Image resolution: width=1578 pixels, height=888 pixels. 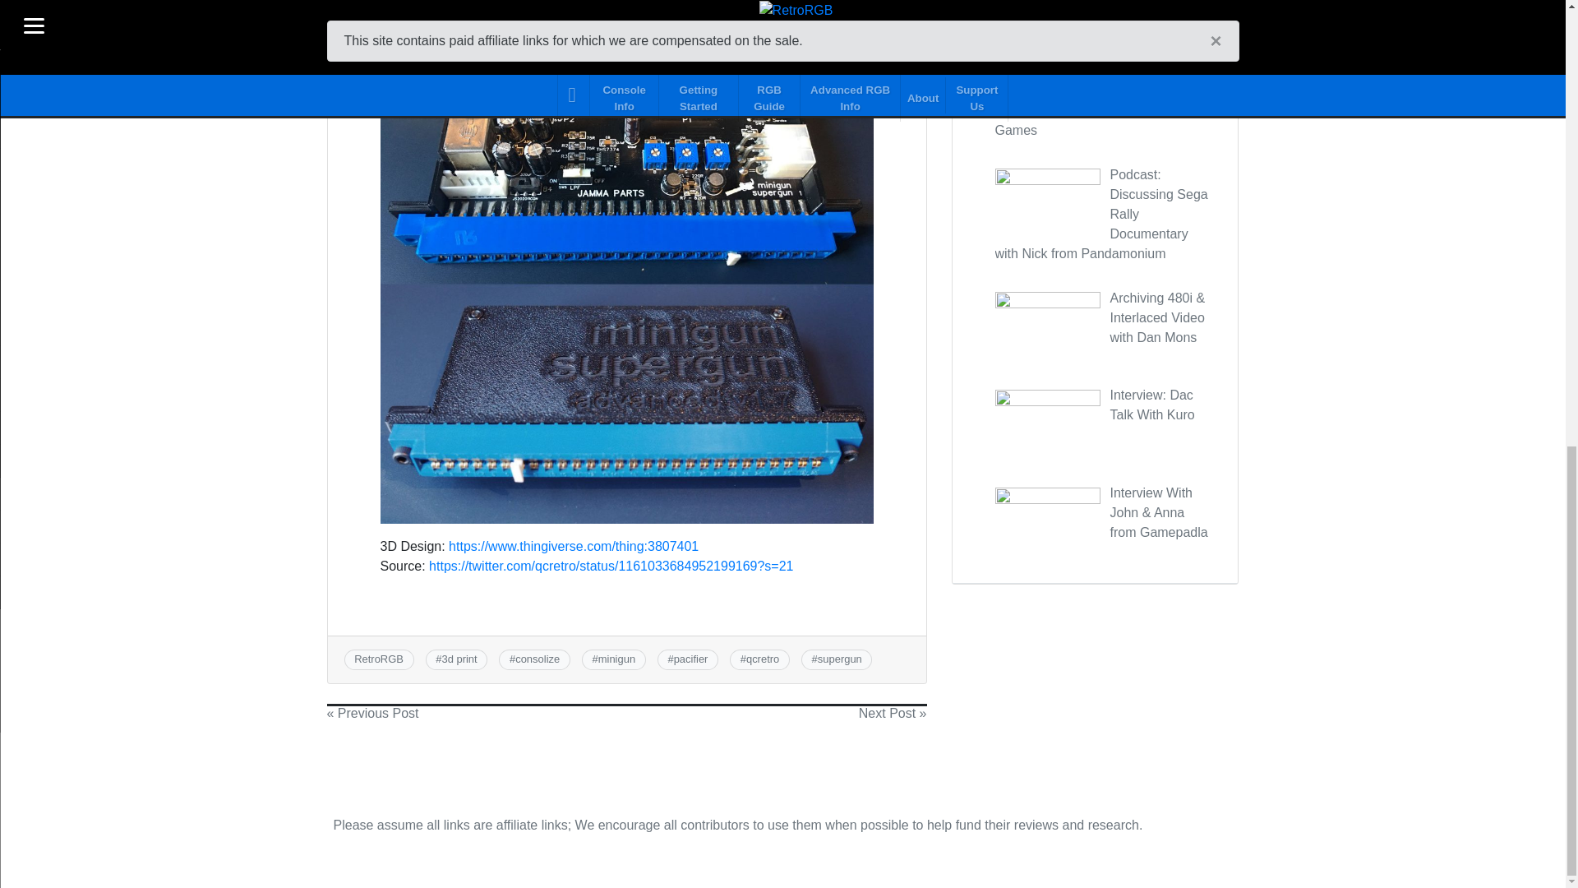 I want to click on supergun, so click(x=839, y=658).